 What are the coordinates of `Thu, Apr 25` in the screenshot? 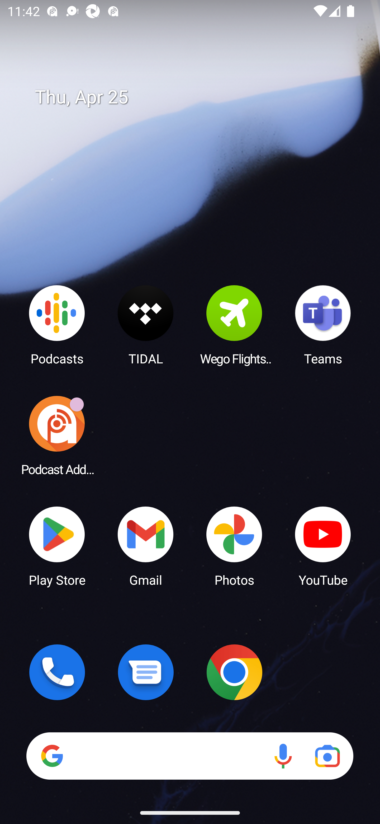 It's located at (197, 97).